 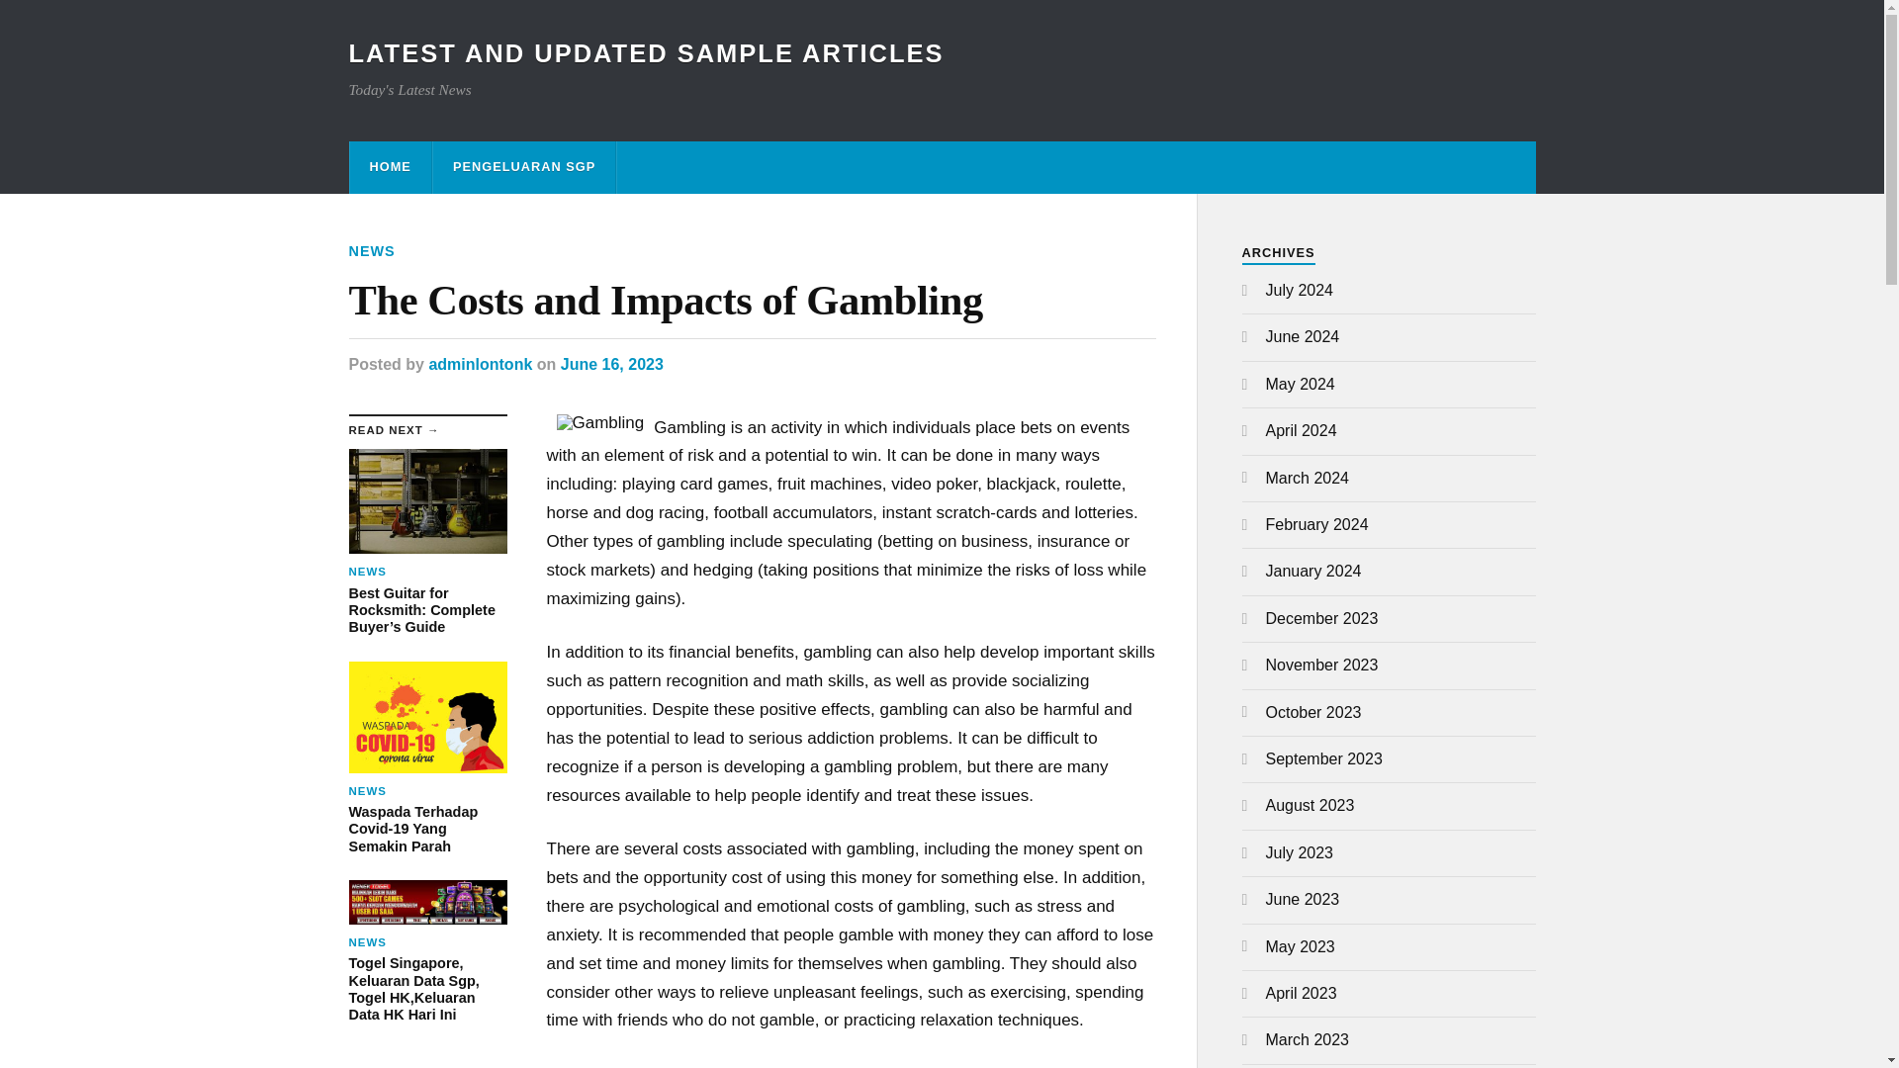 What do you see at coordinates (1311, 805) in the screenshot?
I see `August 2023` at bounding box center [1311, 805].